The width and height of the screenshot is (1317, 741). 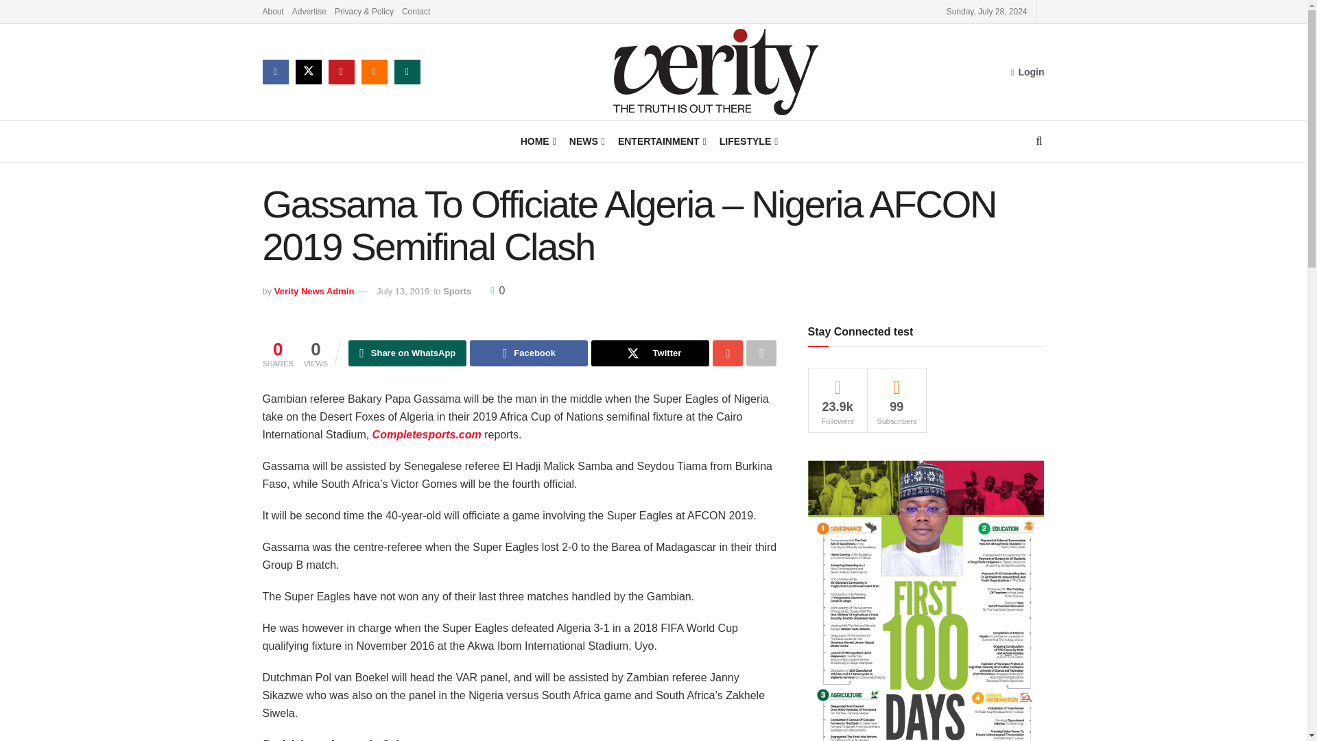 I want to click on About, so click(x=272, y=11).